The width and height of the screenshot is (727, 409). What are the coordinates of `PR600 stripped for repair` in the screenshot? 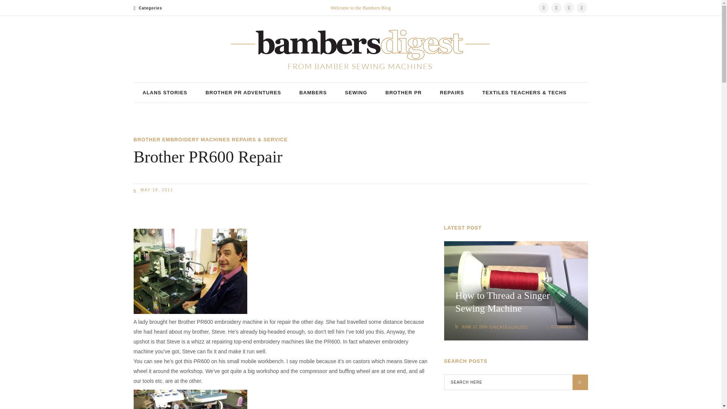 It's located at (190, 399).